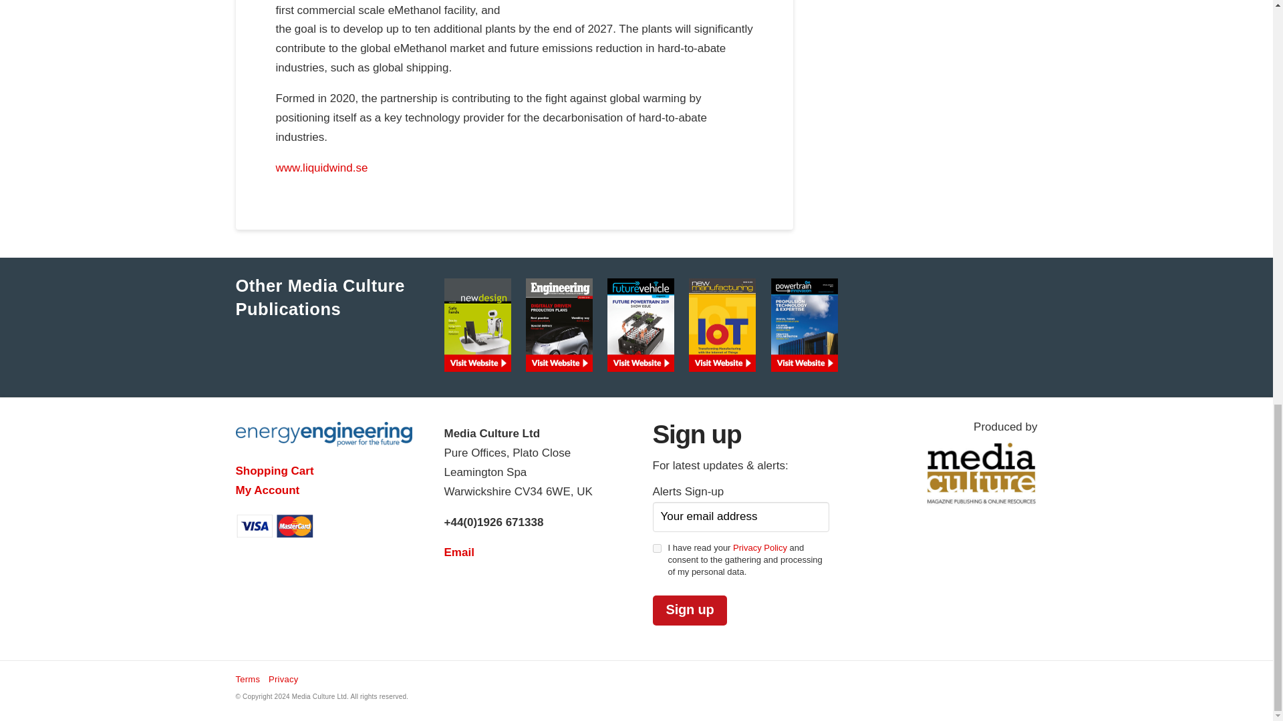 This screenshot has height=721, width=1283. What do you see at coordinates (321, 168) in the screenshot?
I see `www.liquidwind.se` at bounding box center [321, 168].